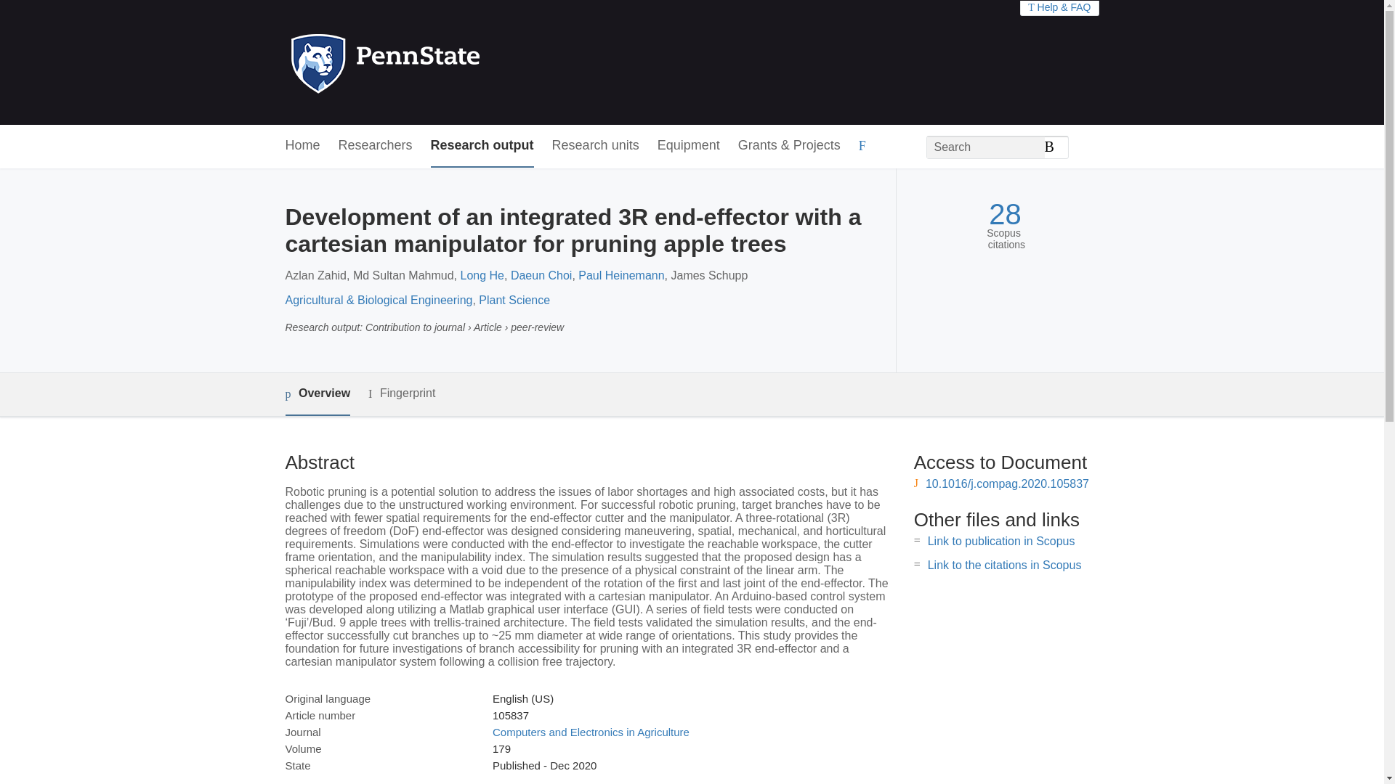 This screenshot has height=784, width=1395. Describe the element at coordinates (1005, 214) in the screenshot. I see `28` at that location.